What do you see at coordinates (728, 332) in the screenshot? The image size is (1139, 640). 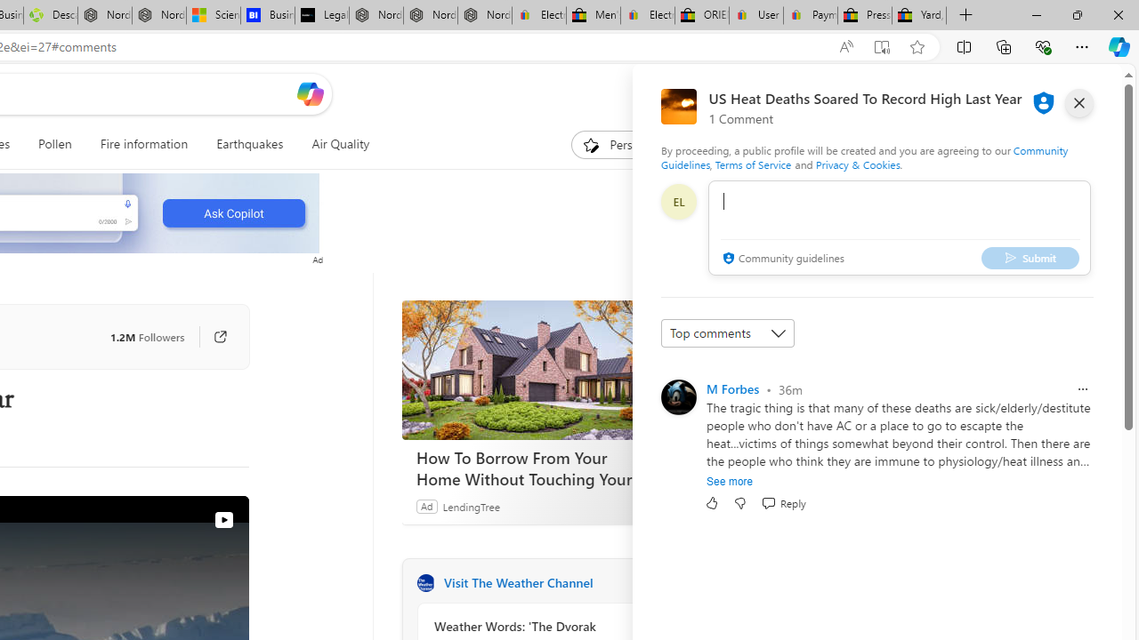 I see `Sort comments by` at bounding box center [728, 332].